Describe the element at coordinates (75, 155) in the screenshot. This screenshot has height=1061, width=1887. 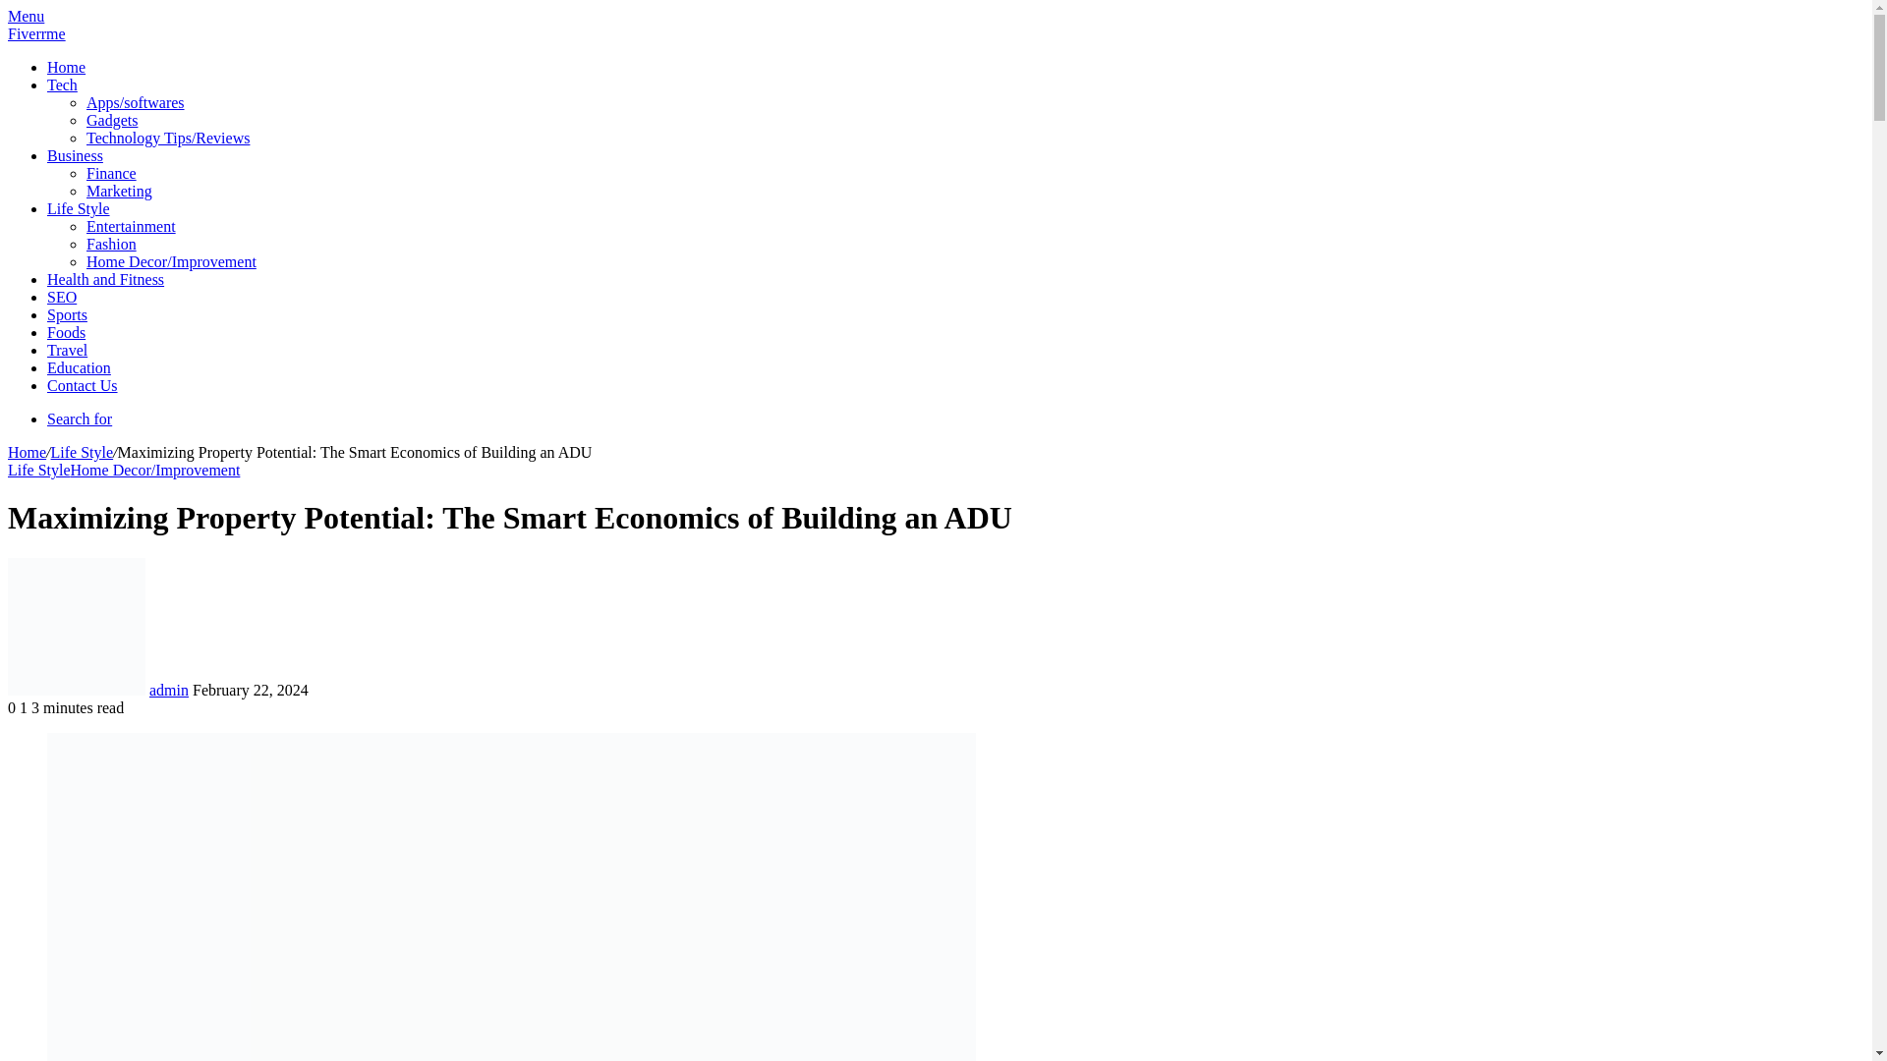
I see `Business` at that location.